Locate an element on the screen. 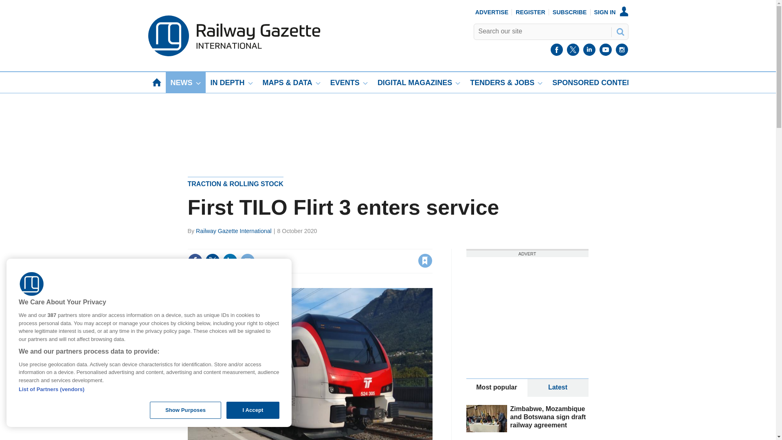 Image resolution: width=782 pixels, height=440 pixels. Railway Gazette Logo is located at coordinates (32, 284).